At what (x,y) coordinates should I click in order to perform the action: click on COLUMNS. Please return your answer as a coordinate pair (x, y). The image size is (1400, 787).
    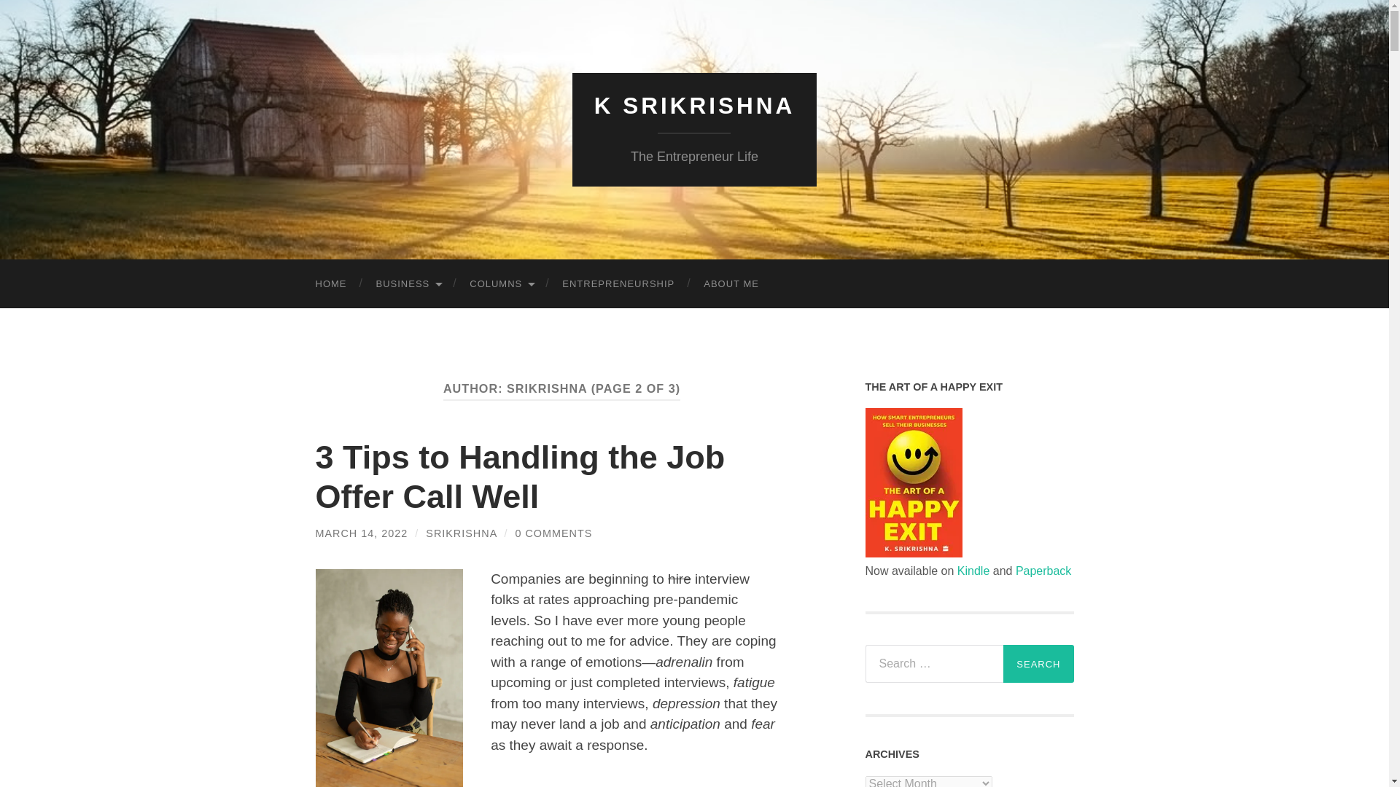
    Looking at the image, I should click on (501, 284).